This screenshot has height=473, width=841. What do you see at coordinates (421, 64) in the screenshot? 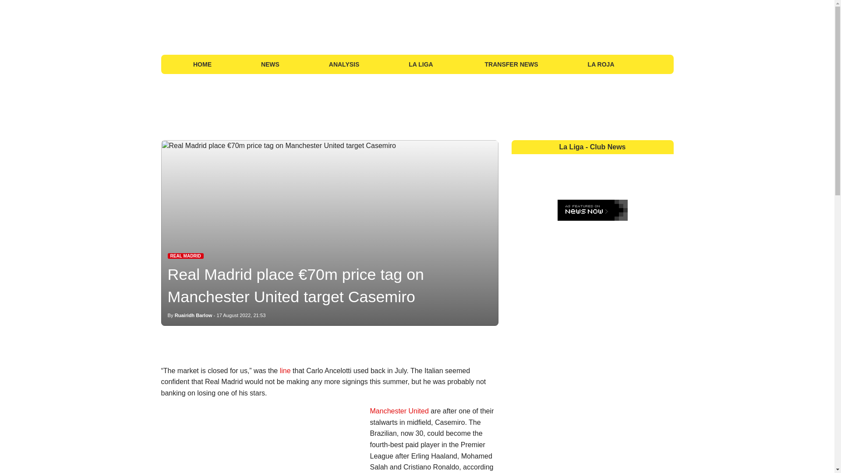
I see `LA LIGA` at bounding box center [421, 64].